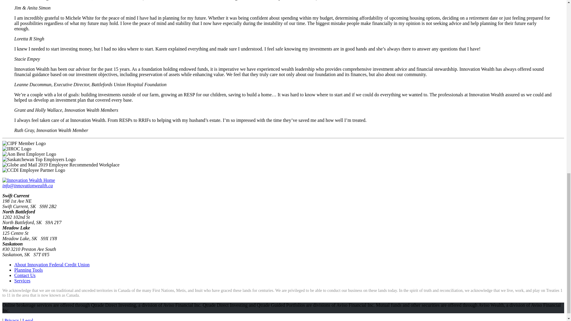 This screenshot has height=321, width=571. What do you see at coordinates (66, 110) in the screenshot?
I see `Grant and Holly Wallace, Innovation Wealth Members` at bounding box center [66, 110].